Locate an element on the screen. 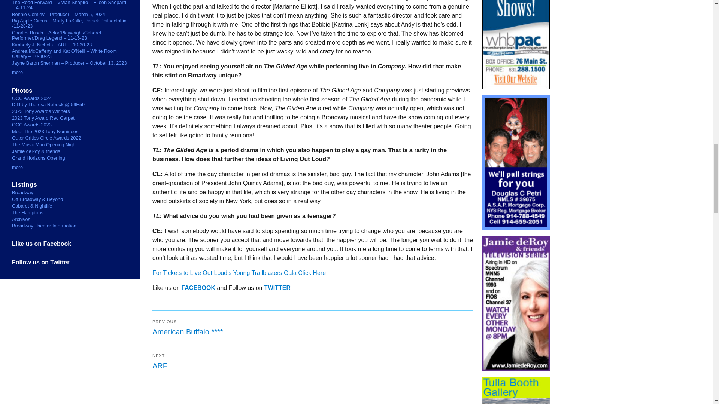 This screenshot has width=719, height=404. TWITTER is located at coordinates (198, 288).